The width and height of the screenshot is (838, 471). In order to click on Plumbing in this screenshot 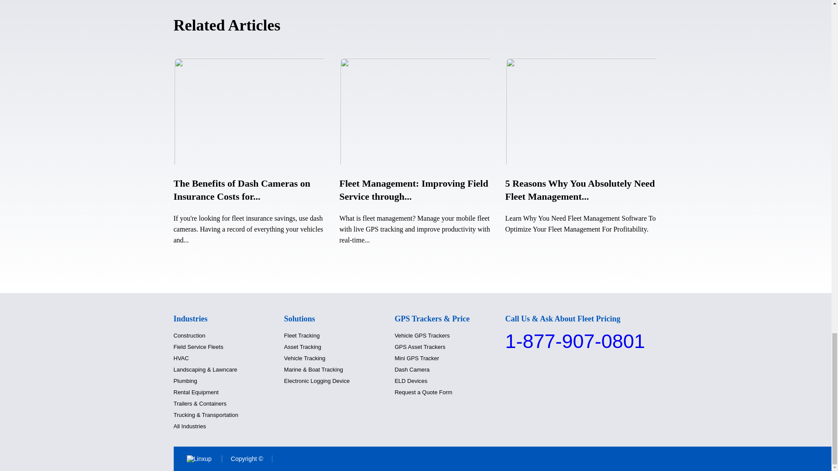, I will do `click(185, 381)`.